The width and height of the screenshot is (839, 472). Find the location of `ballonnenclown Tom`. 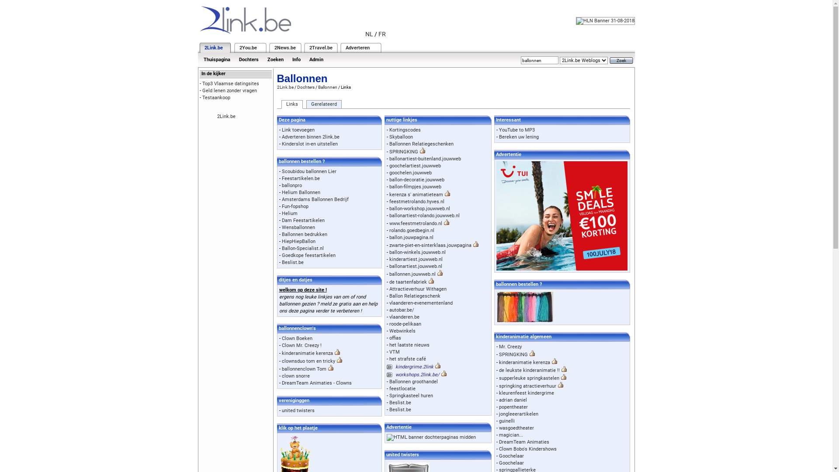

ballonnenclown Tom is located at coordinates (304, 369).